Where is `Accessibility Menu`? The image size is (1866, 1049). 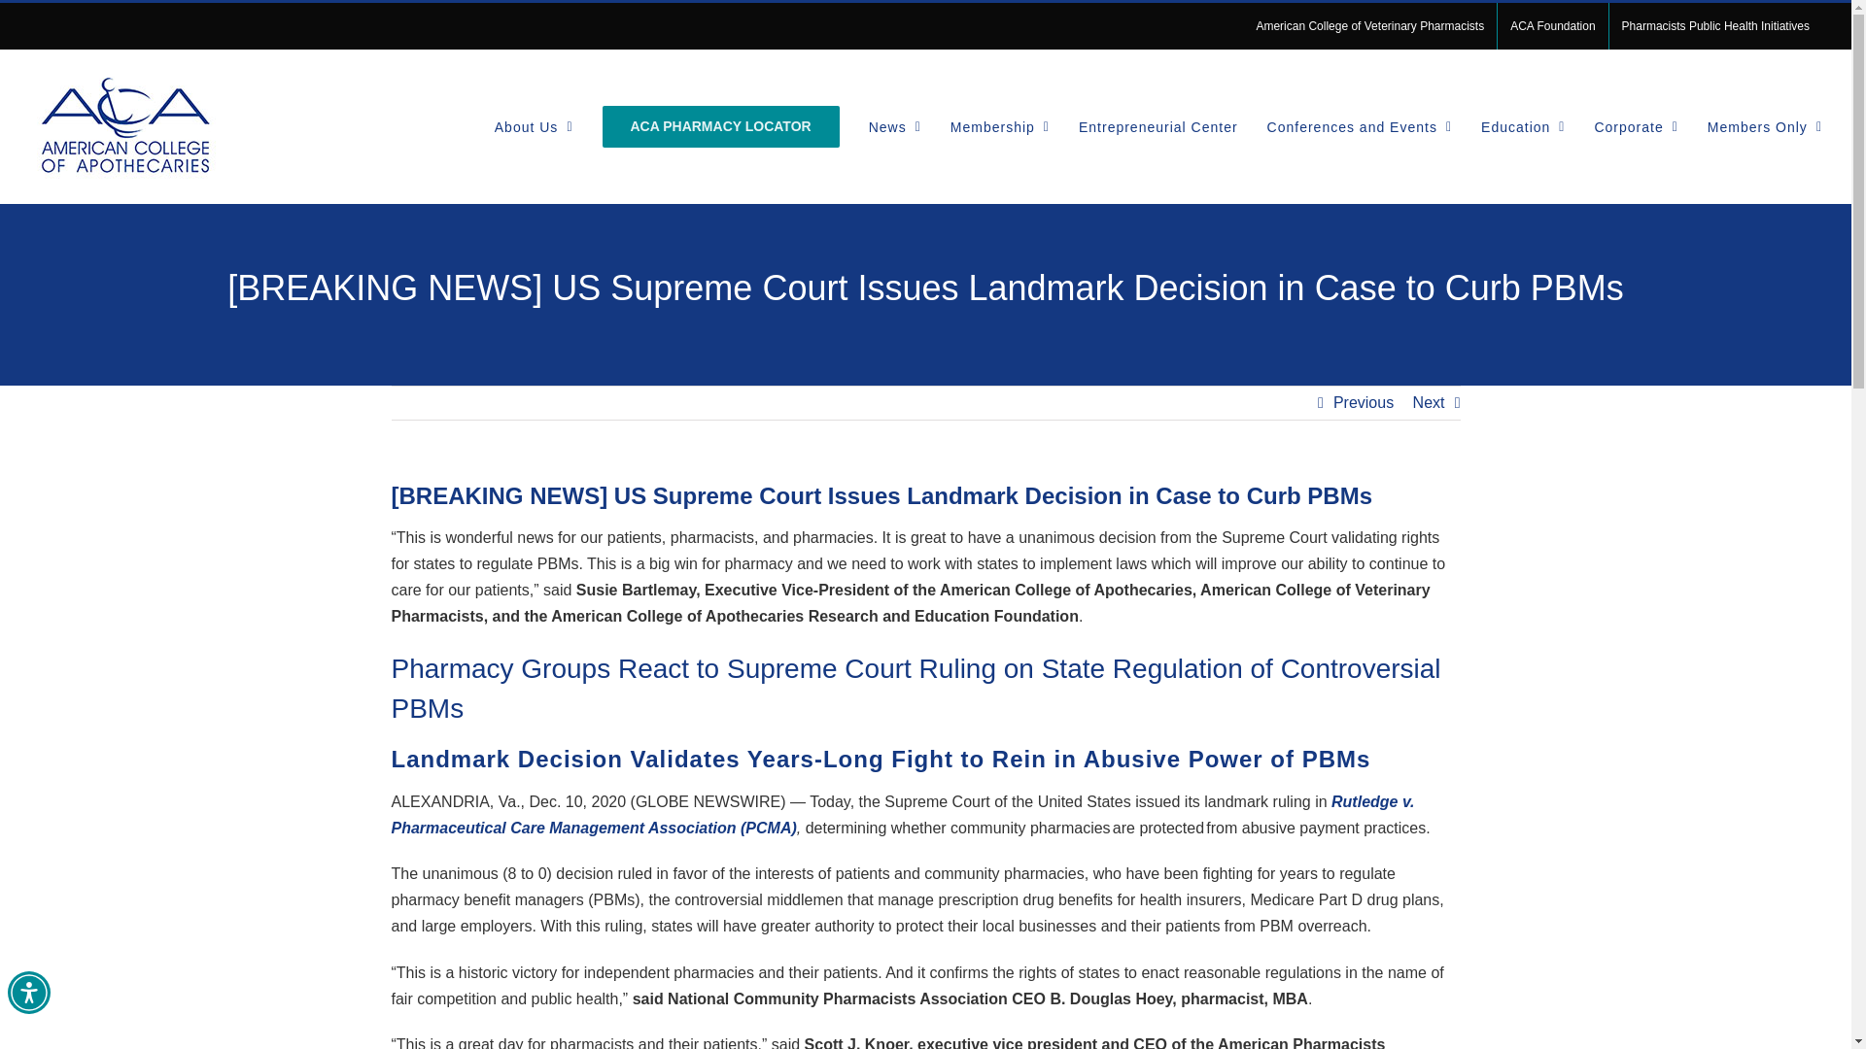 Accessibility Menu is located at coordinates (28, 993).